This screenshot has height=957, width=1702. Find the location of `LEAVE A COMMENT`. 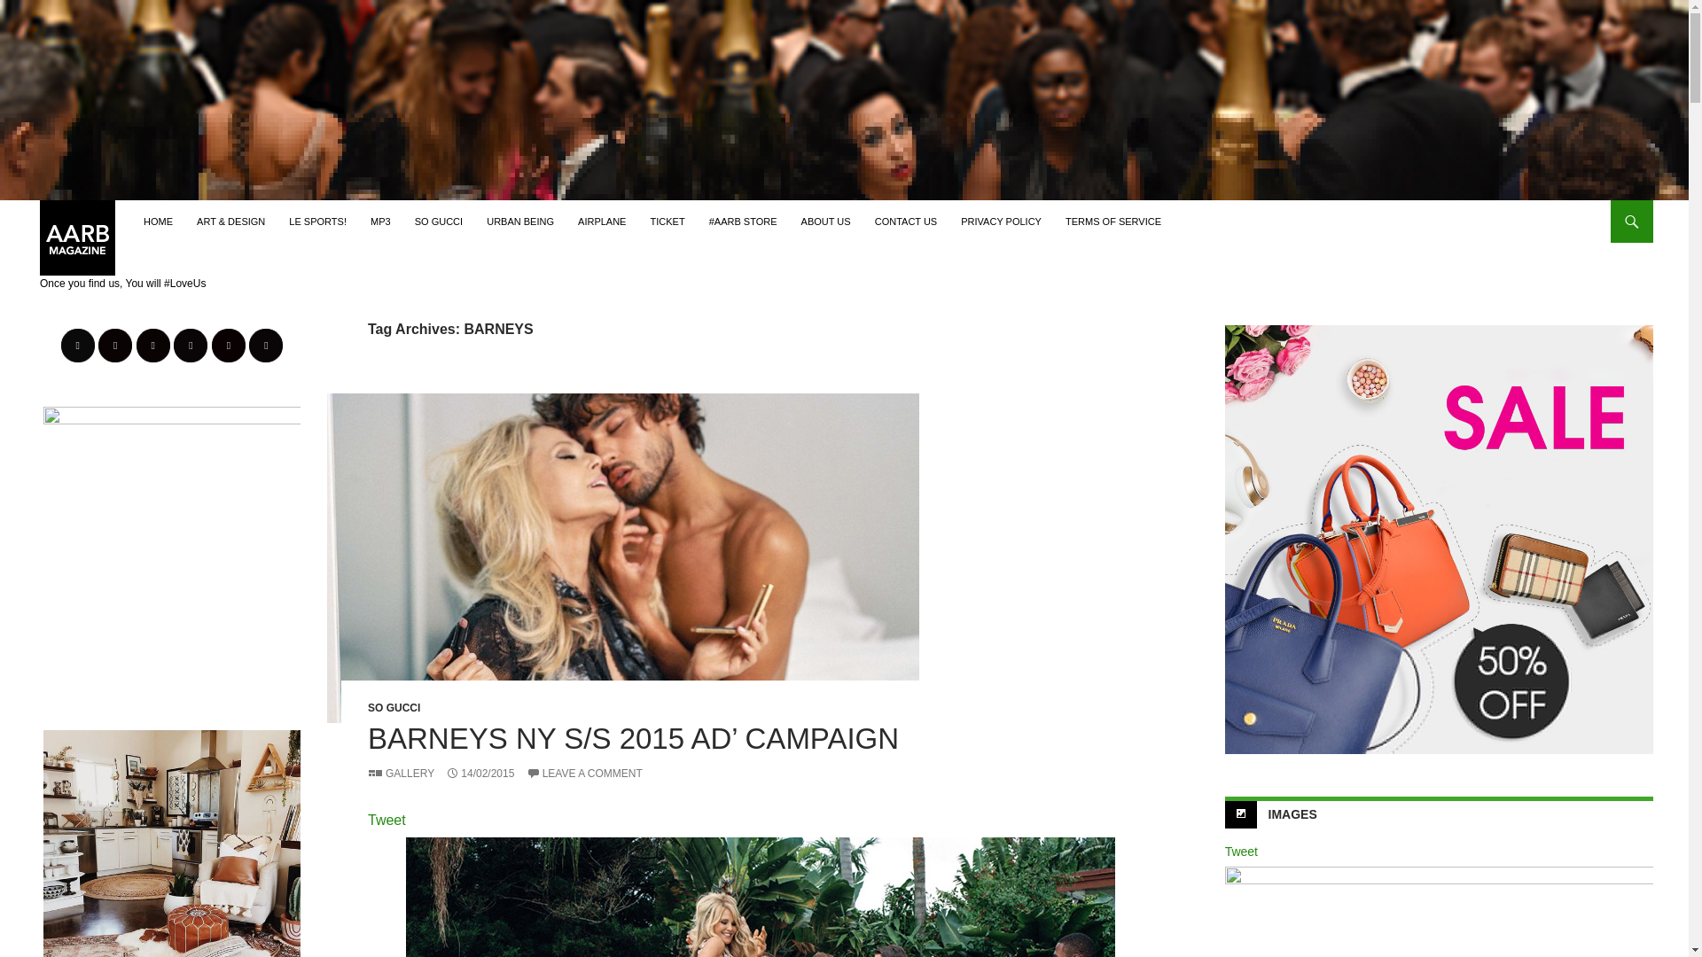

LEAVE A COMMENT is located at coordinates (584, 774).